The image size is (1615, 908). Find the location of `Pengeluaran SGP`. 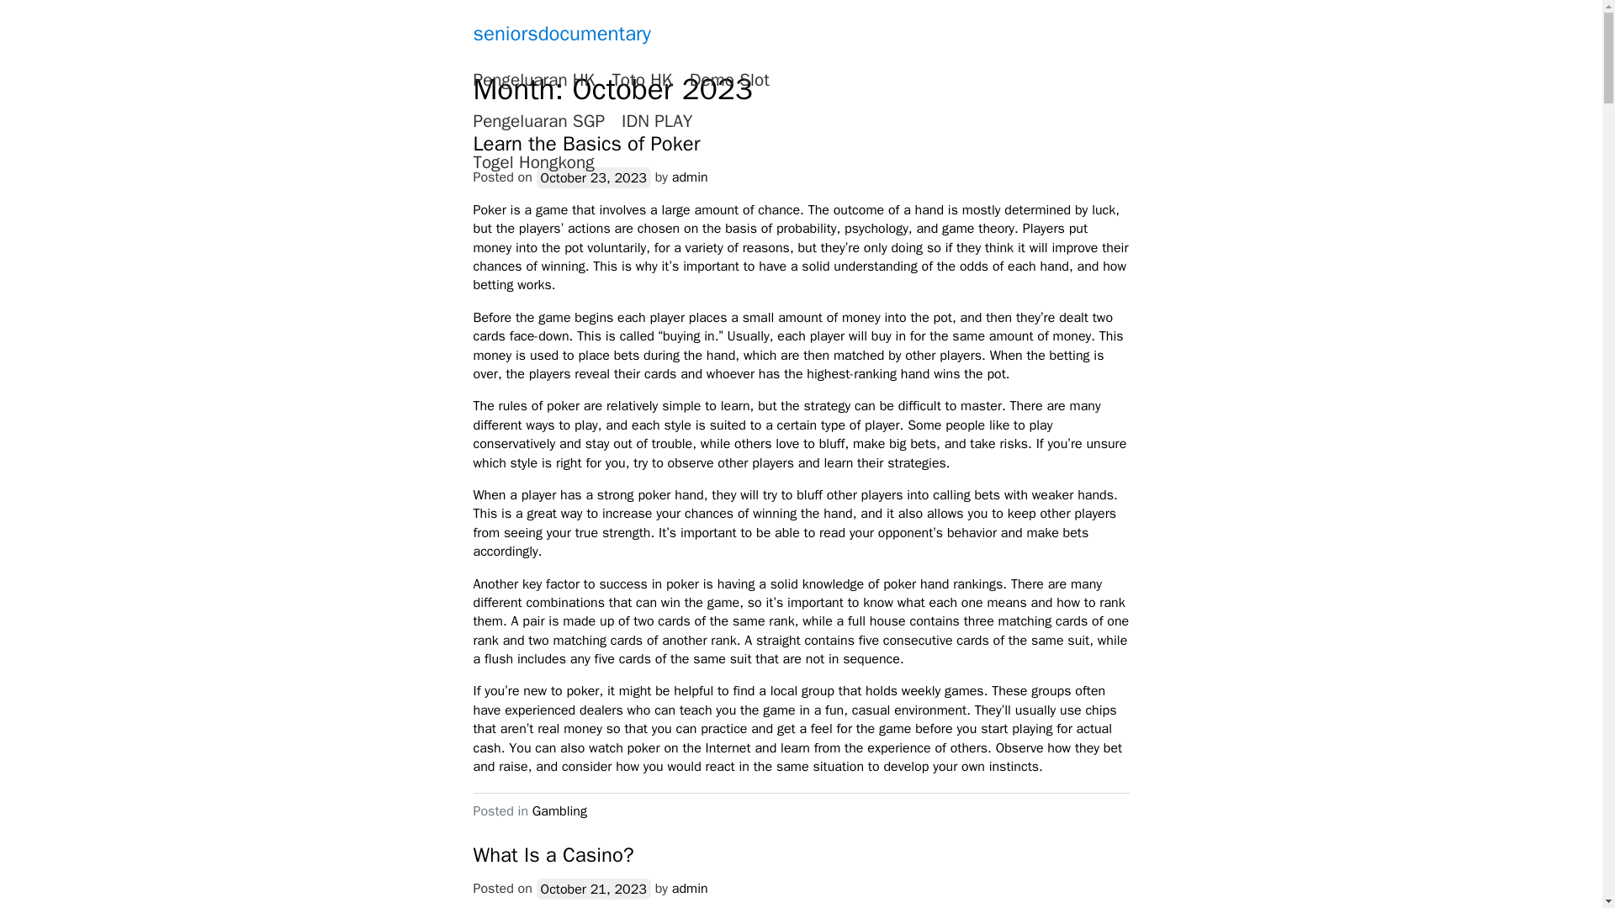

Pengeluaran SGP is located at coordinates (538, 121).